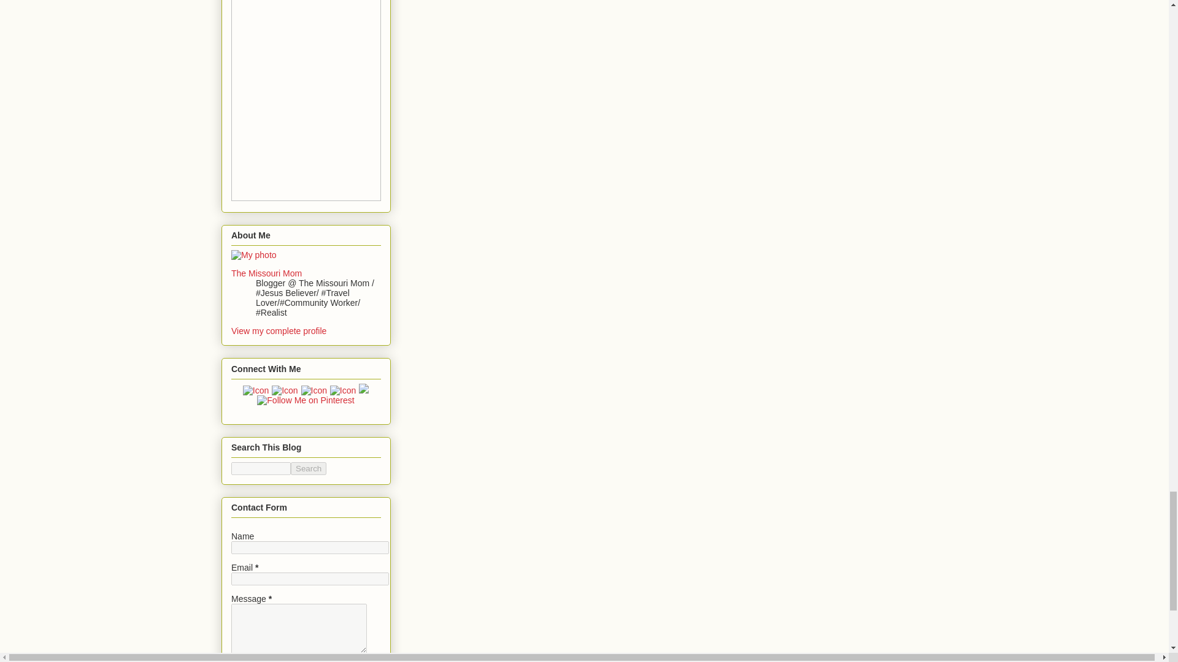 The width and height of the screenshot is (1178, 662). What do you see at coordinates (285, 390) in the screenshot?
I see `Get Free Updates Via Email` at bounding box center [285, 390].